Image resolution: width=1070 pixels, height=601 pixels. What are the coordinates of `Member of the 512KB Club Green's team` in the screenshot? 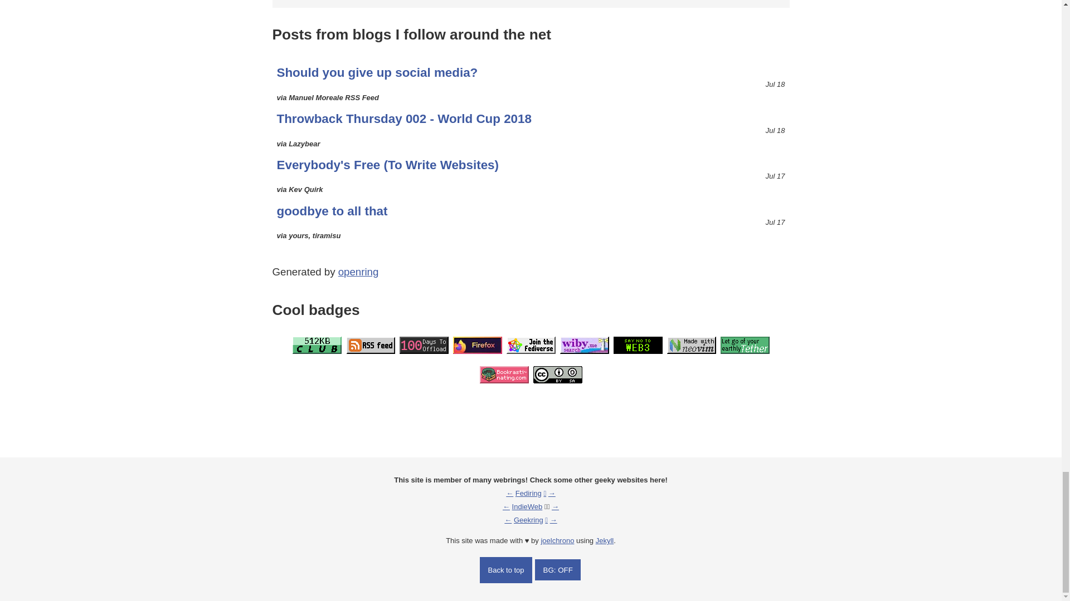 It's located at (531, 223).